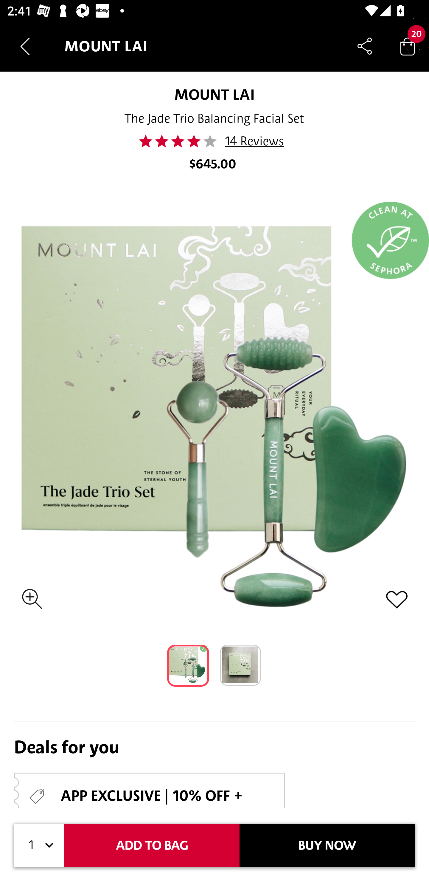 This screenshot has height=883, width=429. I want to click on MOUNT LAI, so click(214, 94).